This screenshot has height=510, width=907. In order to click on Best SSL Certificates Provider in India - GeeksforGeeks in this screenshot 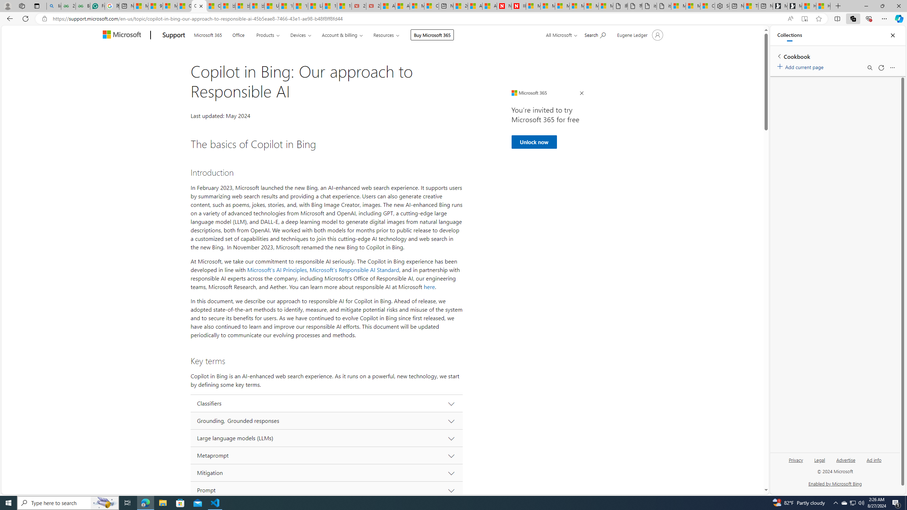, I will do `click(83, 6)`.